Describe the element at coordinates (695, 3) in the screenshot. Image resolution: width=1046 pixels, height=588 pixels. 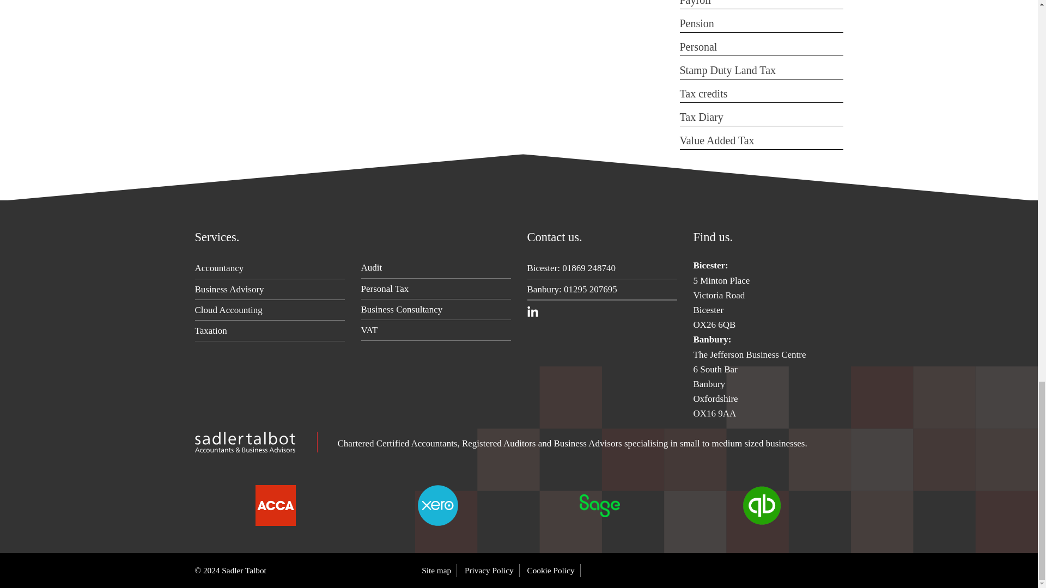
I see `Payroll` at that location.